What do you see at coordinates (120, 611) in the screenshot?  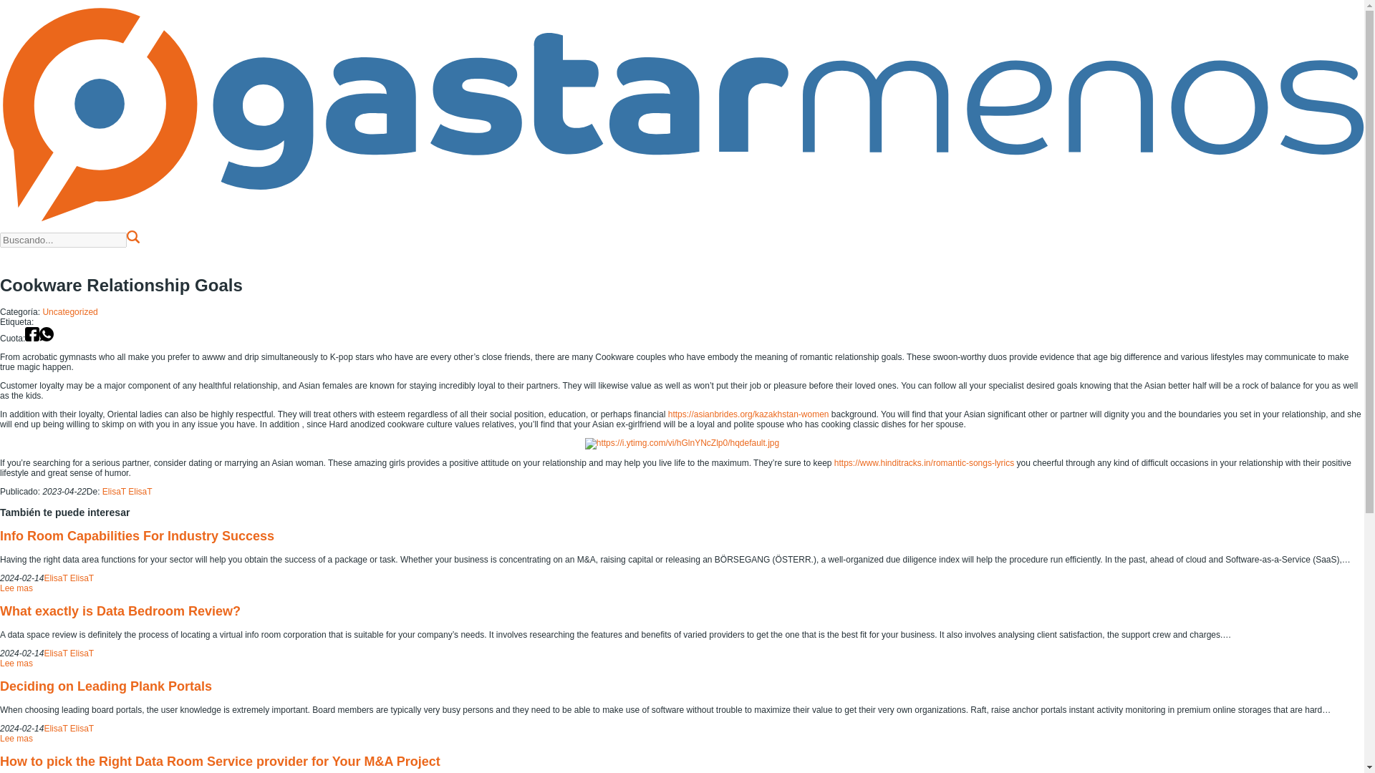 I see `What exactly is Data Bedroom Review?` at bounding box center [120, 611].